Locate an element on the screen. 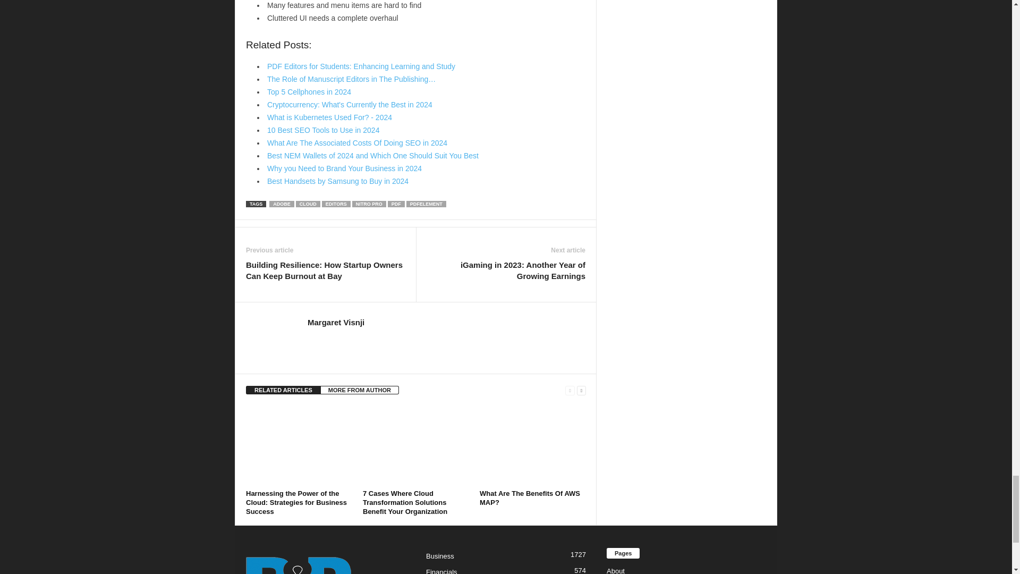 The height and width of the screenshot is (574, 1020). Cryptocurrency: What's Currently the Best in 2024 is located at coordinates (350, 105).